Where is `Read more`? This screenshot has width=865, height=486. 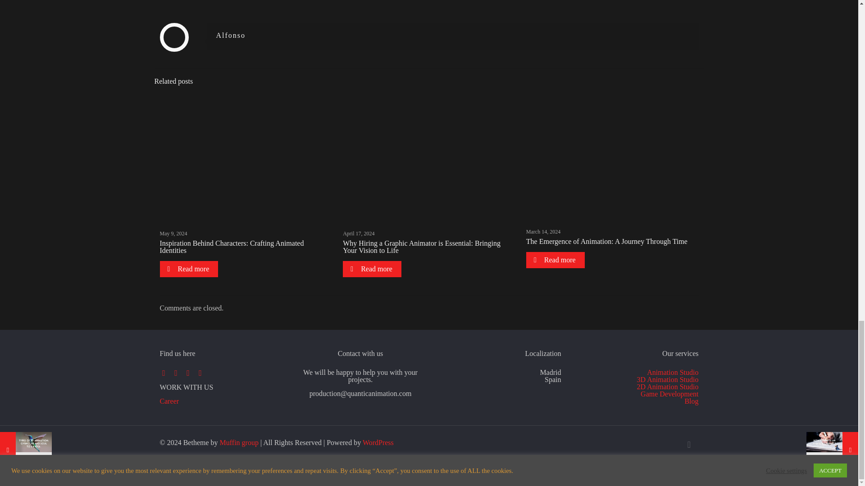
Read more is located at coordinates (372, 269).